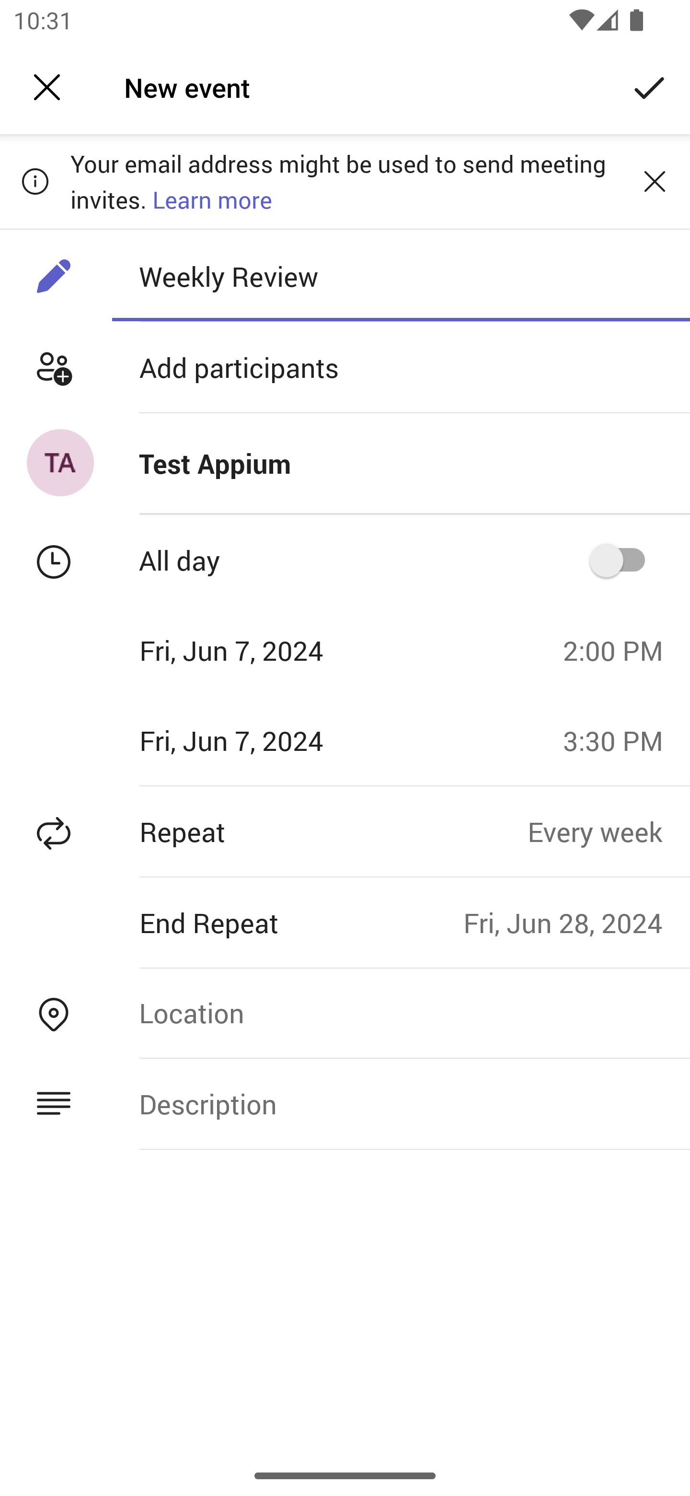  What do you see at coordinates (609, 831) in the screenshot?
I see `Every week Repeat Every week` at bounding box center [609, 831].